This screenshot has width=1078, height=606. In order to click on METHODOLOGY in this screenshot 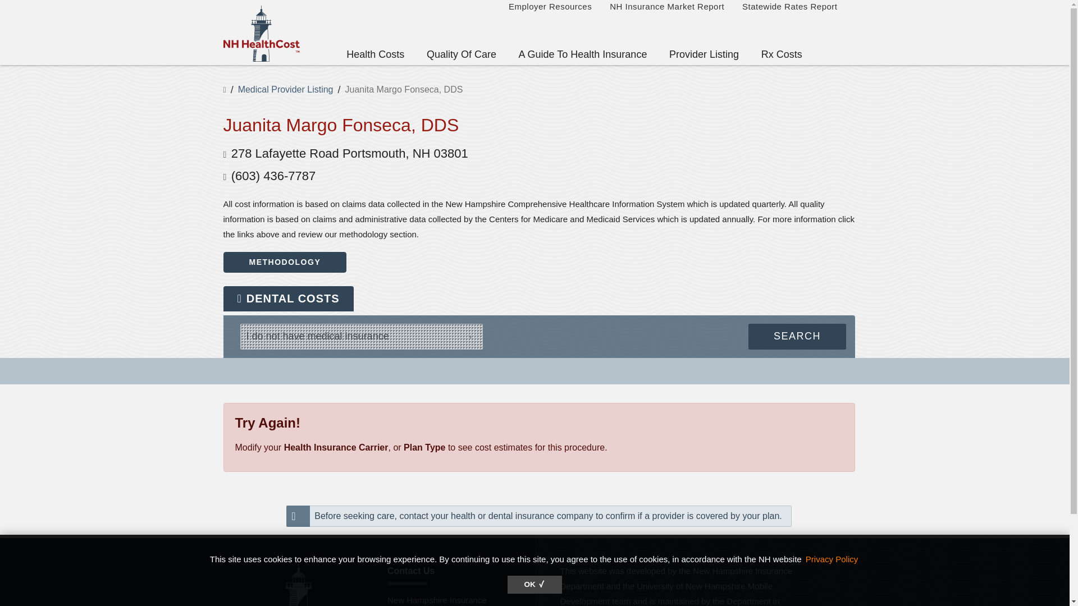, I will do `click(285, 263)`.